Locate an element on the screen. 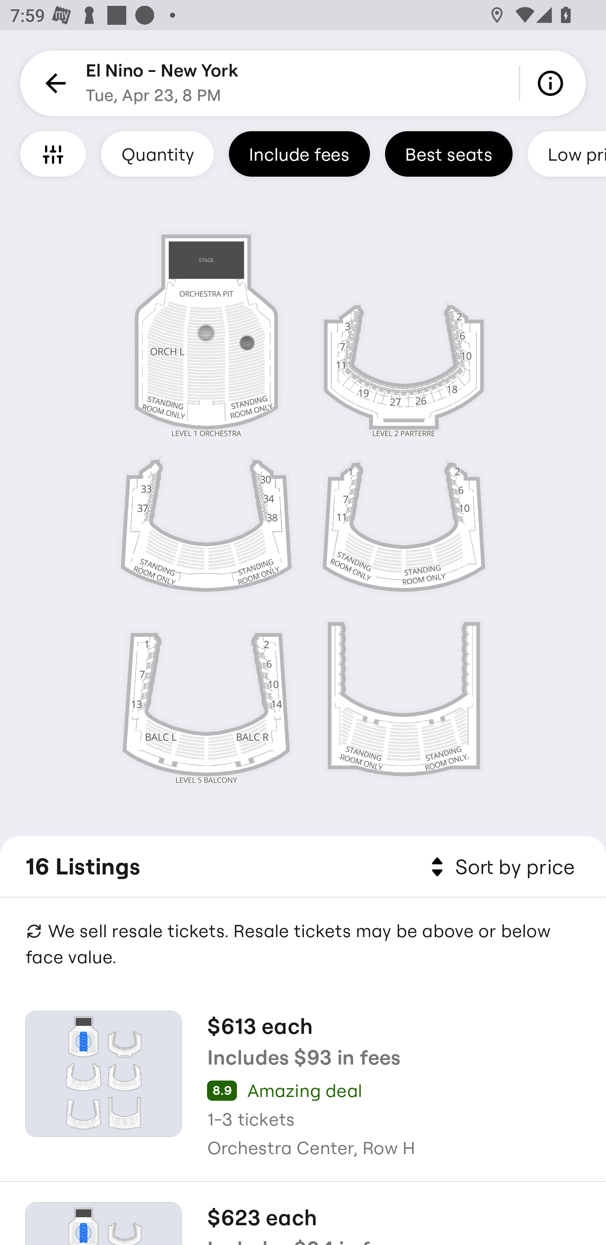  Filters and Accessible Seating is located at coordinates (53, 154).